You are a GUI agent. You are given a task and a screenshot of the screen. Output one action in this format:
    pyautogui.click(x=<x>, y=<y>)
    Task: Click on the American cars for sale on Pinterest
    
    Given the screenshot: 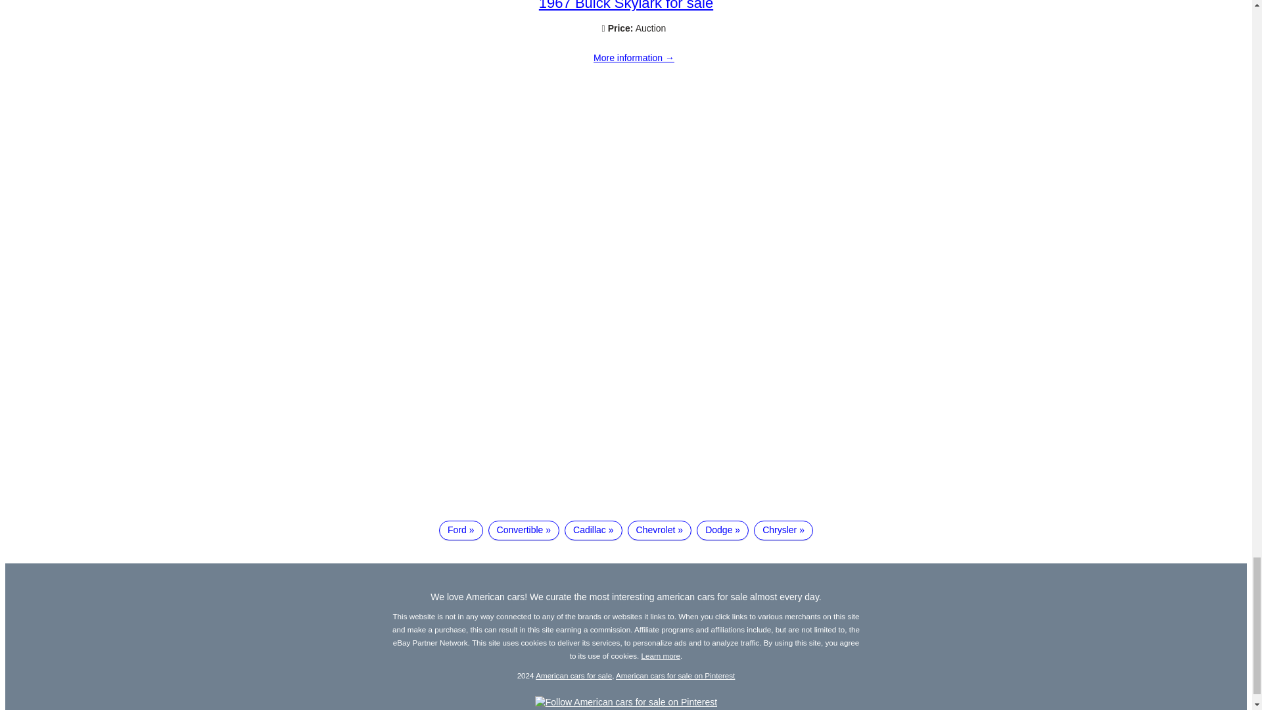 What is the action you would take?
    pyautogui.click(x=674, y=674)
    